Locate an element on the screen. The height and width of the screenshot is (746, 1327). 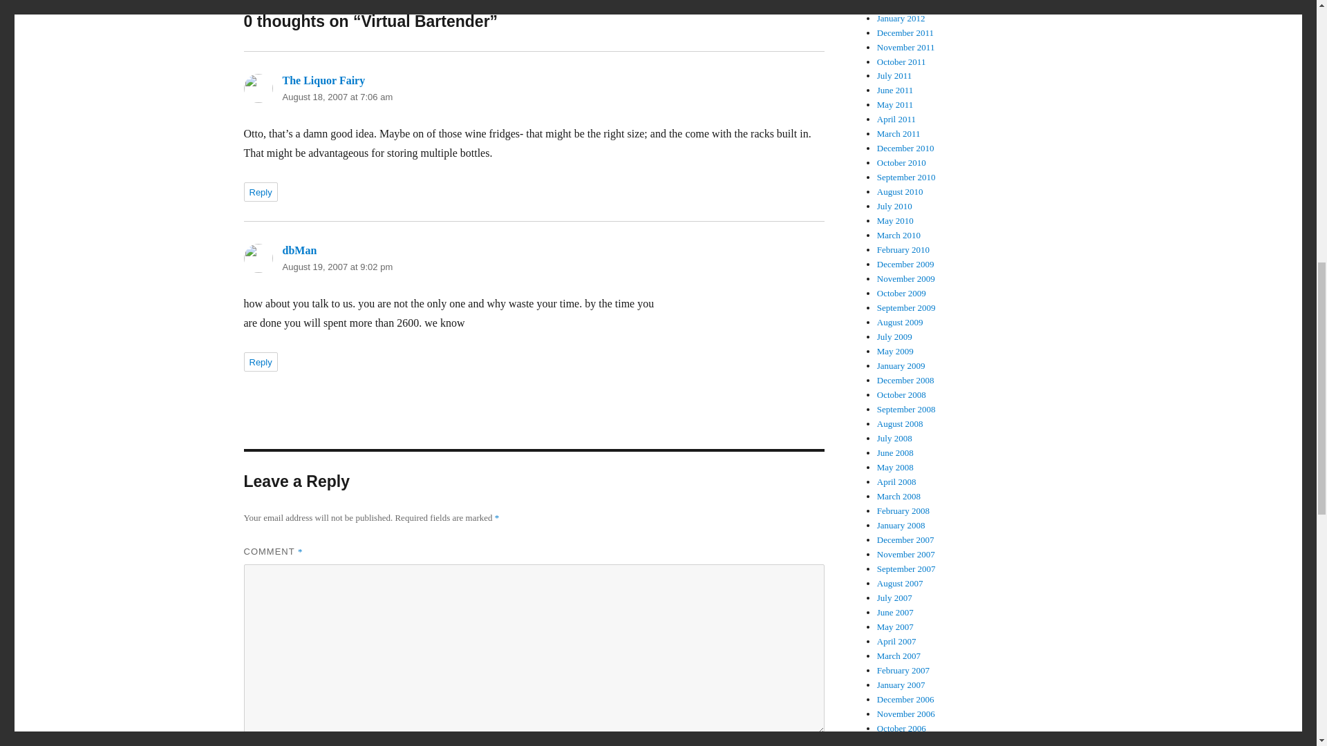
August 18, 2007 at 7:06 am is located at coordinates (337, 97).